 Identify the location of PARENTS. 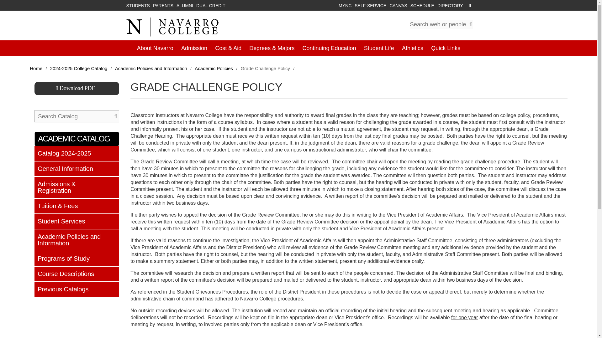
(164, 5).